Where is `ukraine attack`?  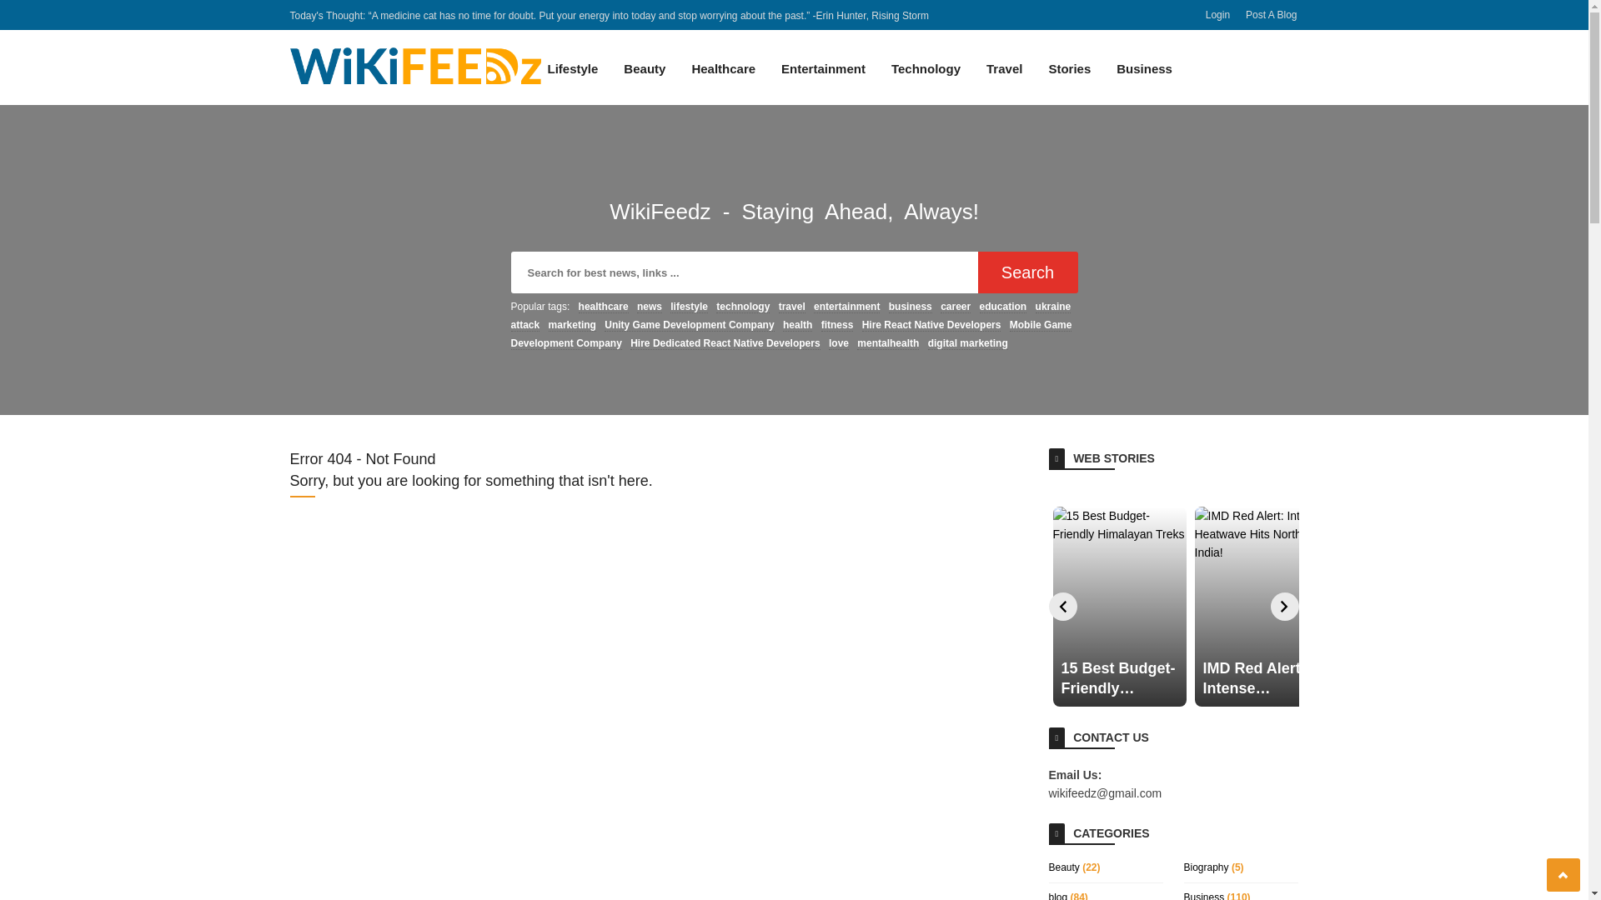 ukraine attack is located at coordinates (790, 316).